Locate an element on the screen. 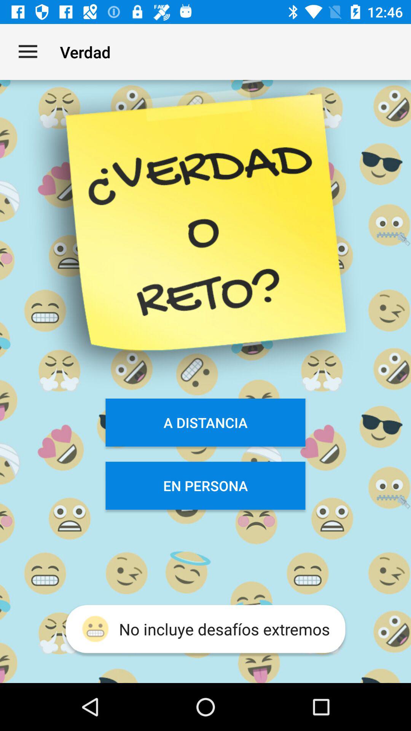  flip until en persona item is located at coordinates (205, 485).